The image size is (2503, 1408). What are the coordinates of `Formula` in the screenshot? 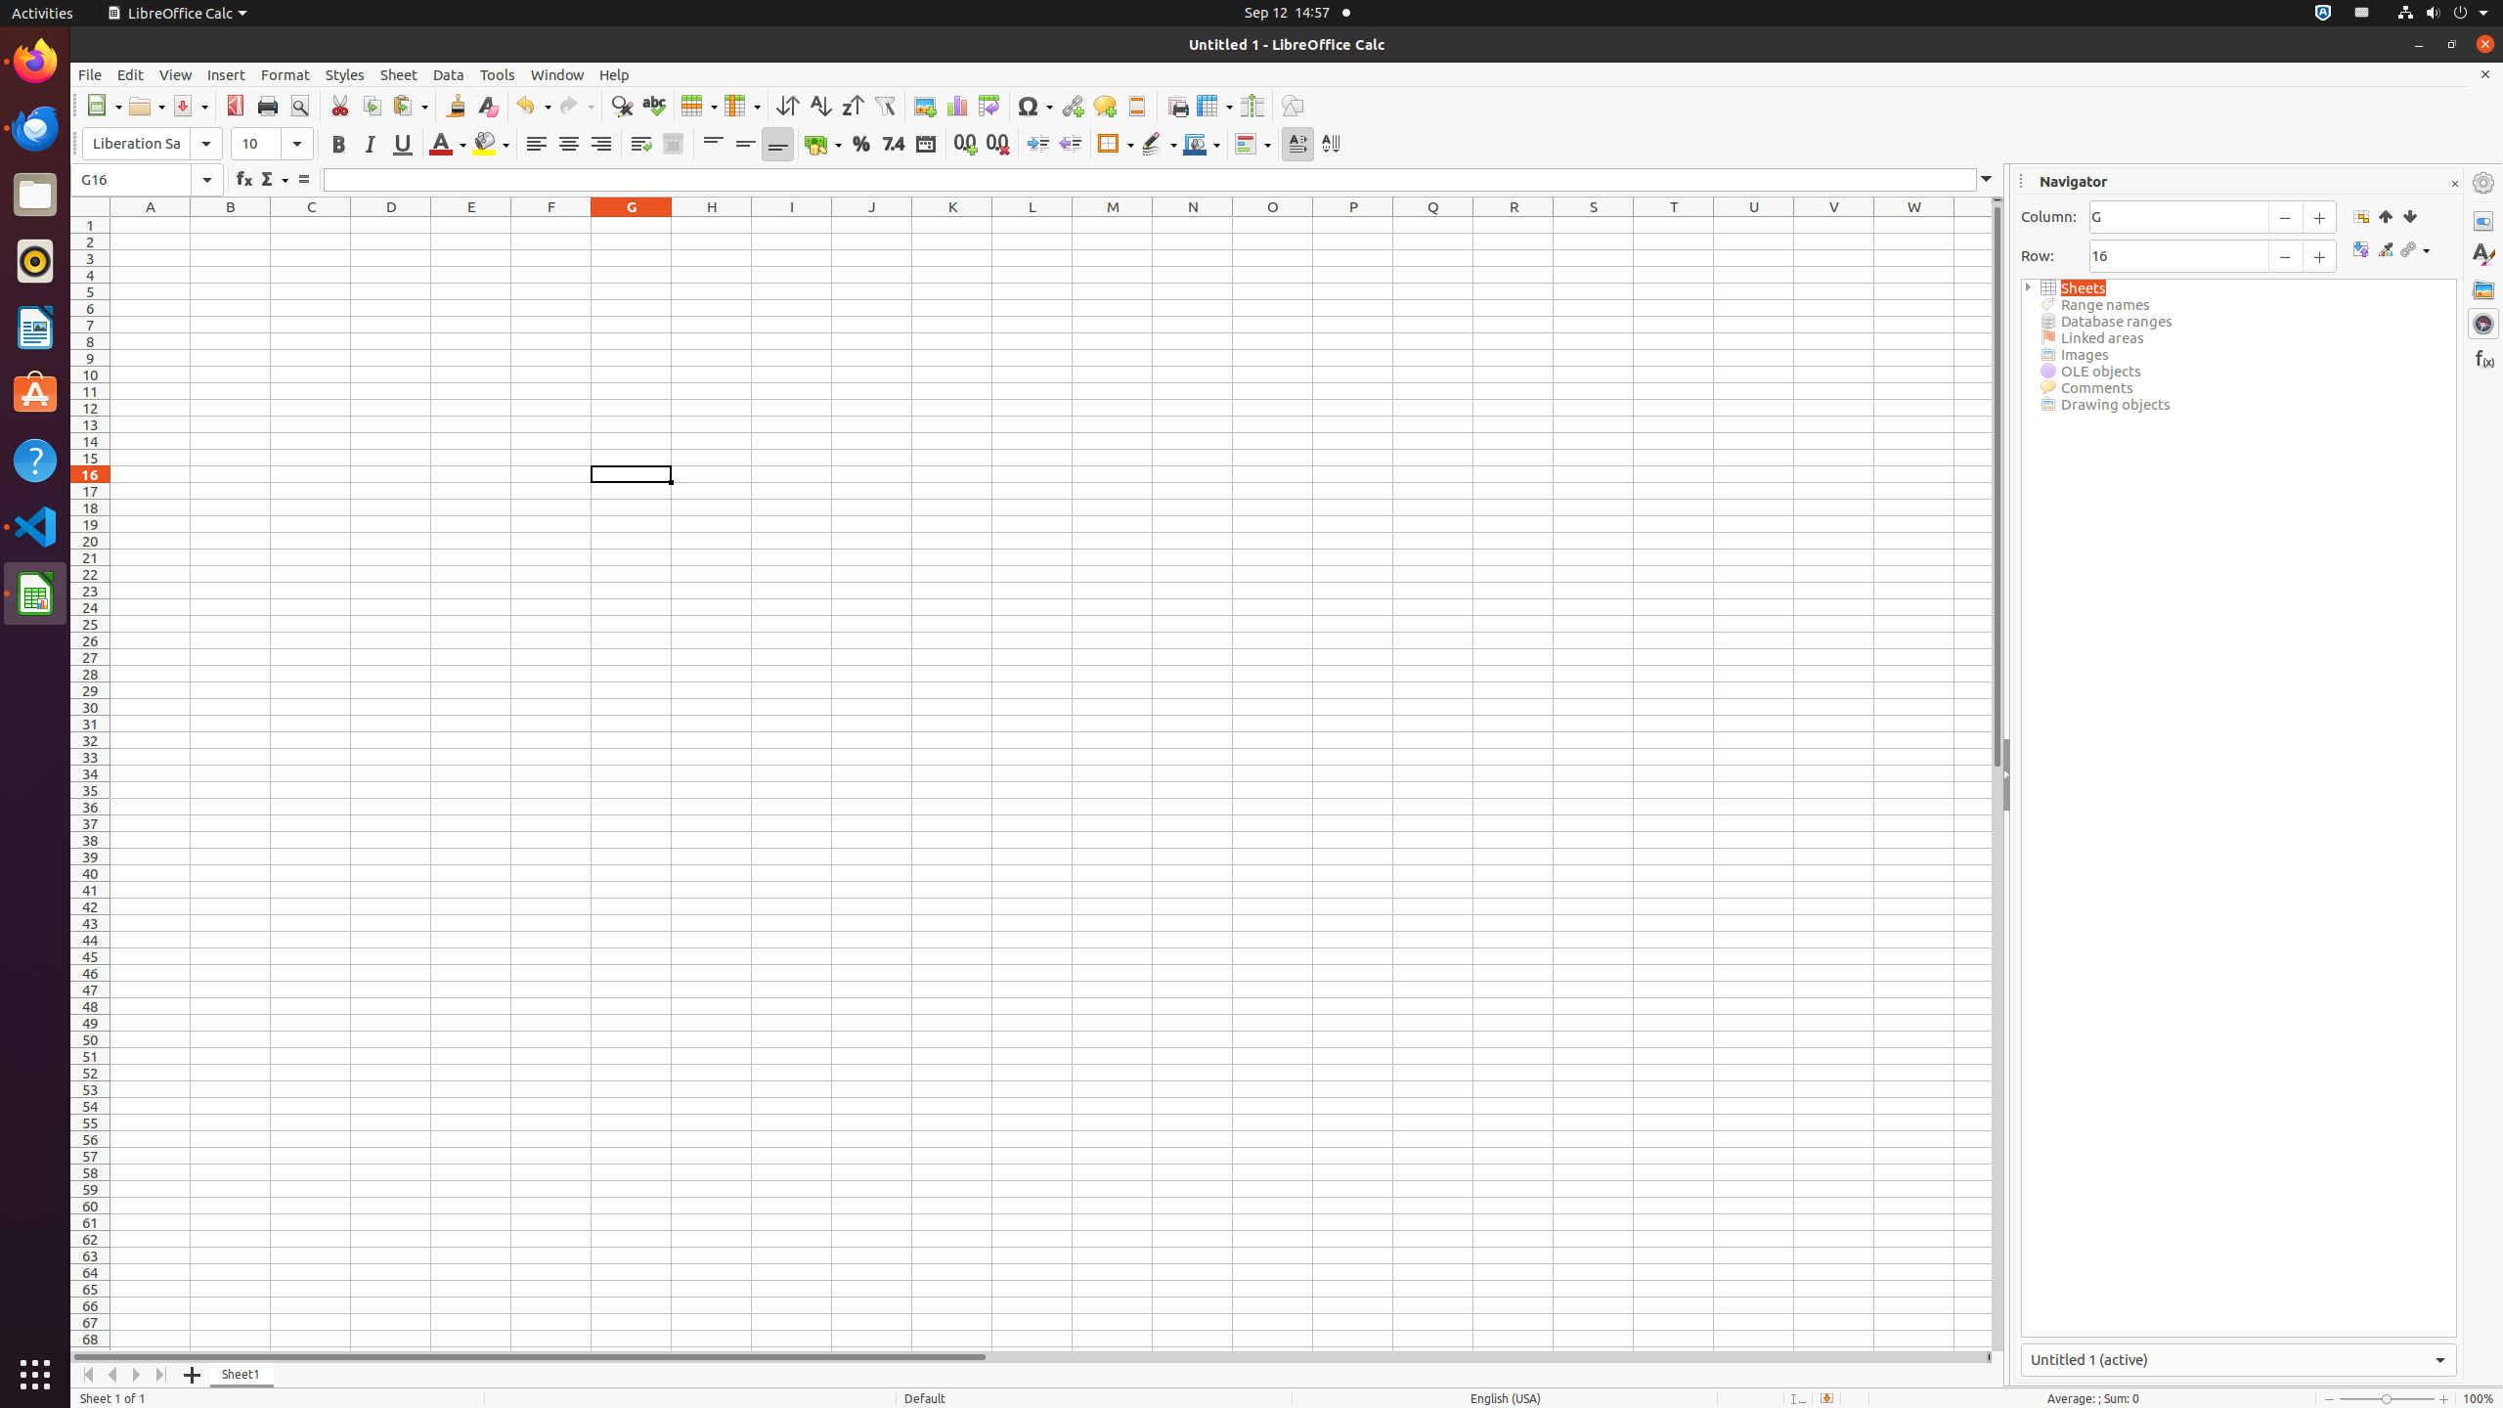 It's located at (303, 180).